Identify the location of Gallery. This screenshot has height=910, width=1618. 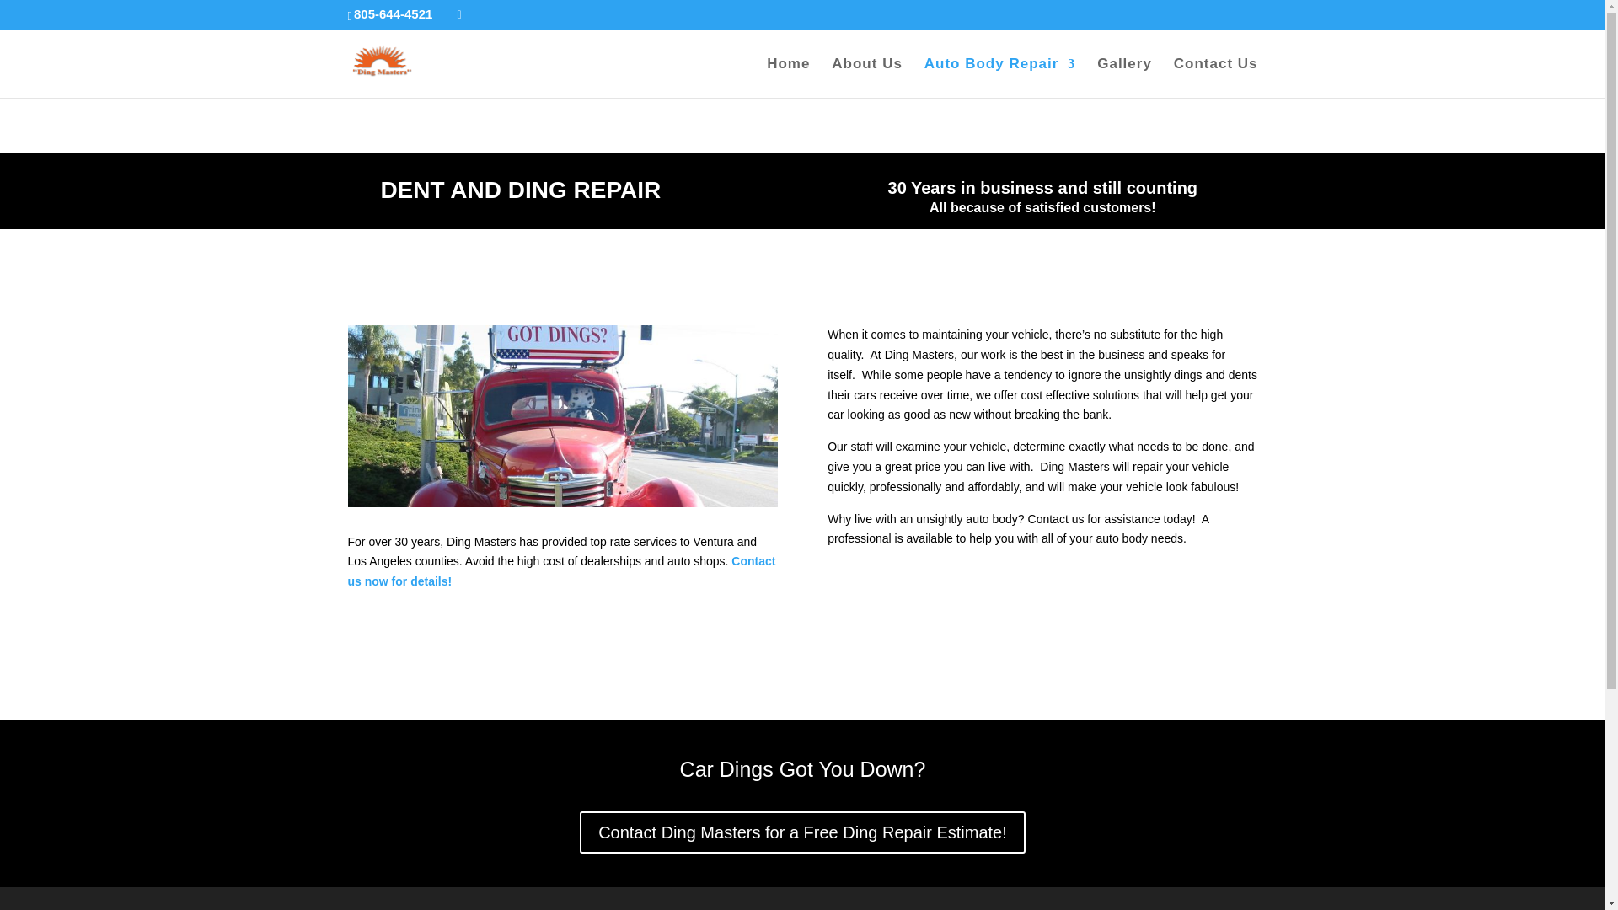
(1124, 78).